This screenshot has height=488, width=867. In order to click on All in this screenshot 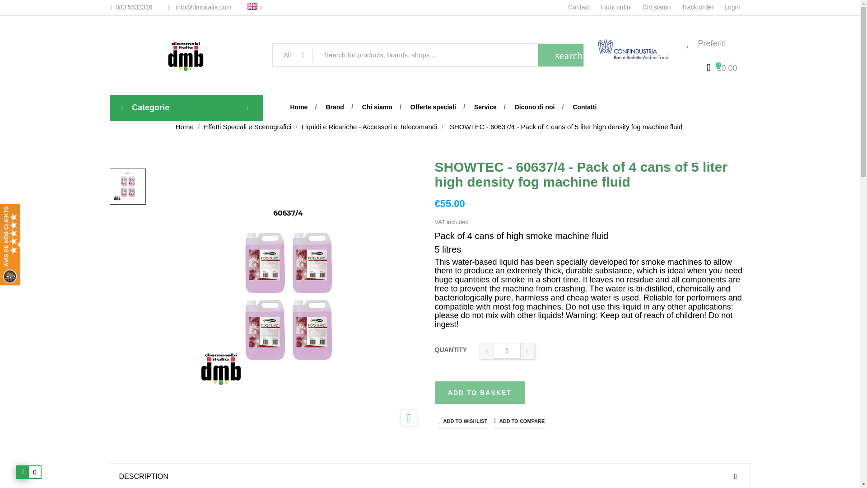, I will do `click(293, 55)`.